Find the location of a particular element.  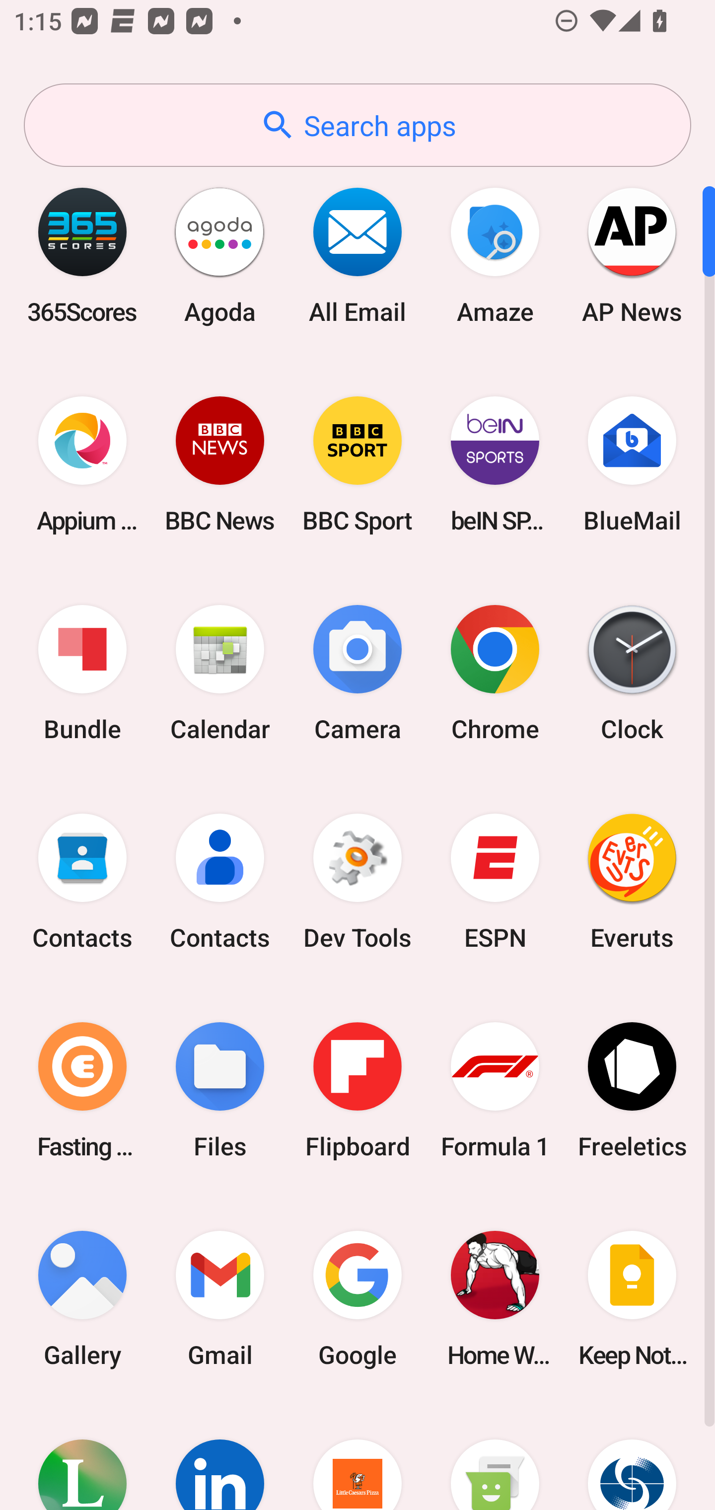

Everuts is located at coordinates (632, 882).